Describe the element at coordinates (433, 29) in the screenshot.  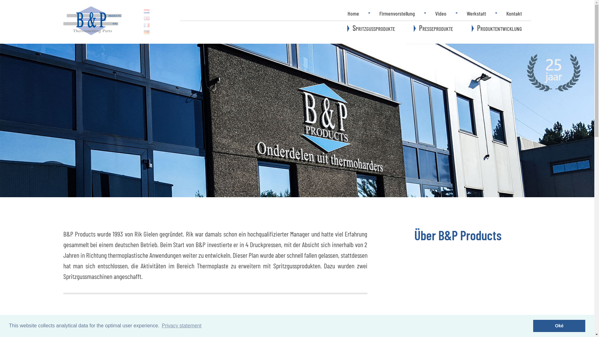
I see `Presseprodukte` at that location.